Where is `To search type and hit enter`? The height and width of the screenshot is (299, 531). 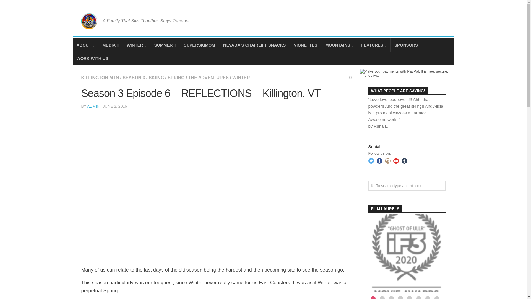
To search type and hit enter is located at coordinates (407, 186).